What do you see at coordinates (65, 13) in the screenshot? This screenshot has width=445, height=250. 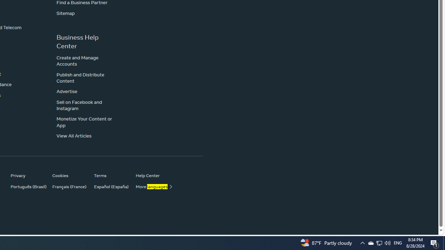 I see `Sitemap` at bounding box center [65, 13].